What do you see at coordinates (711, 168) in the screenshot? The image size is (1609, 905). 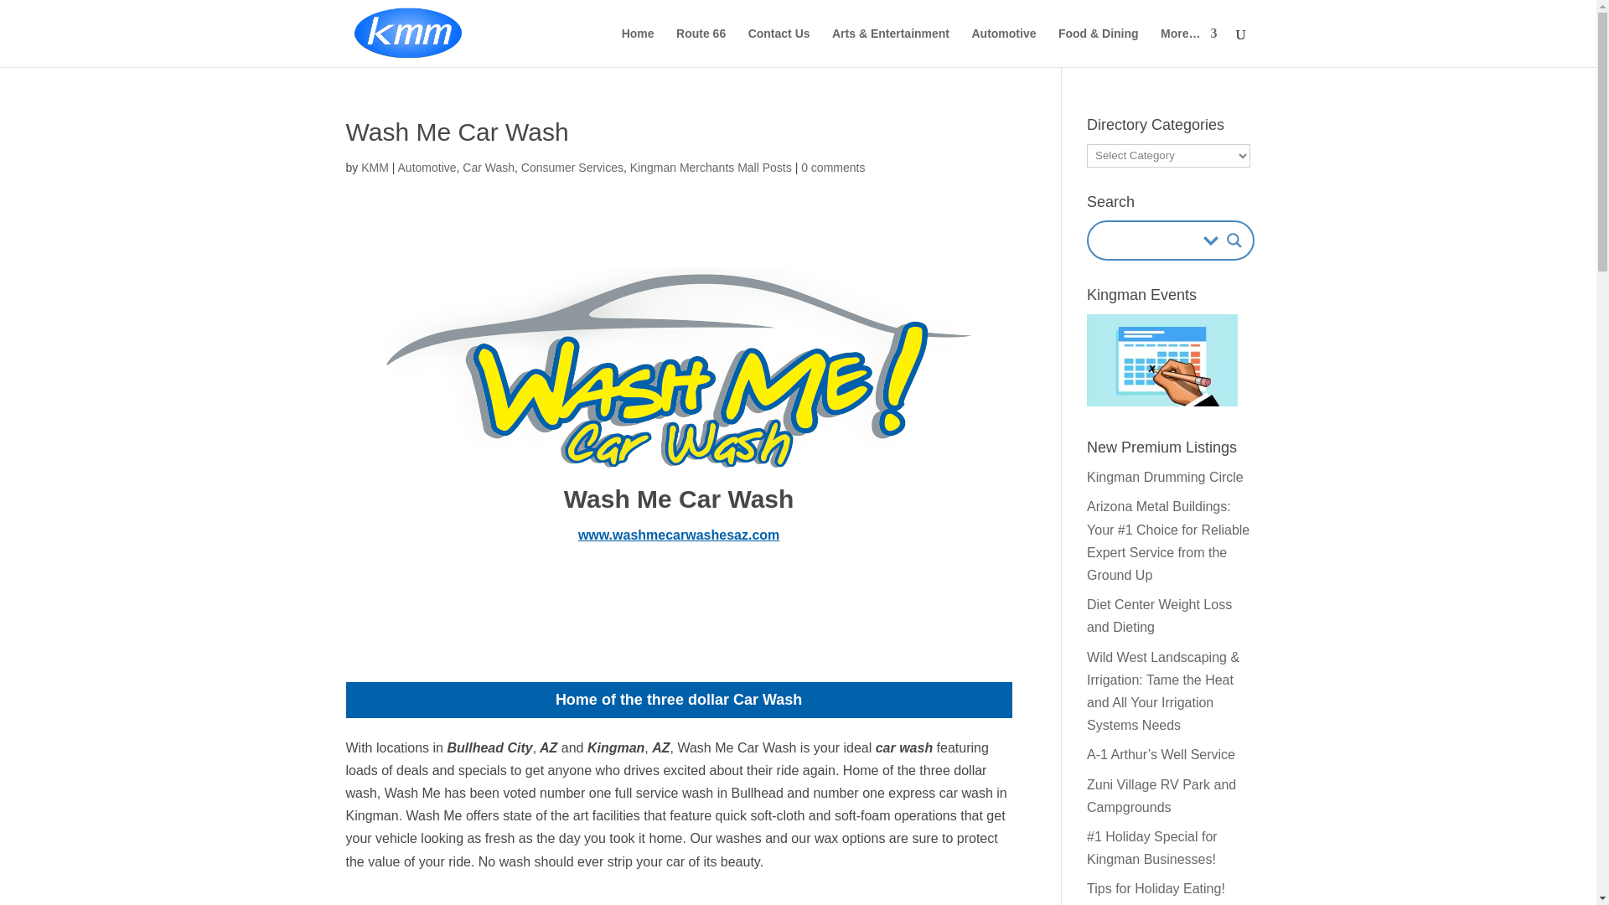 I see `Kingman Merchants Mall Posts` at bounding box center [711, 168].